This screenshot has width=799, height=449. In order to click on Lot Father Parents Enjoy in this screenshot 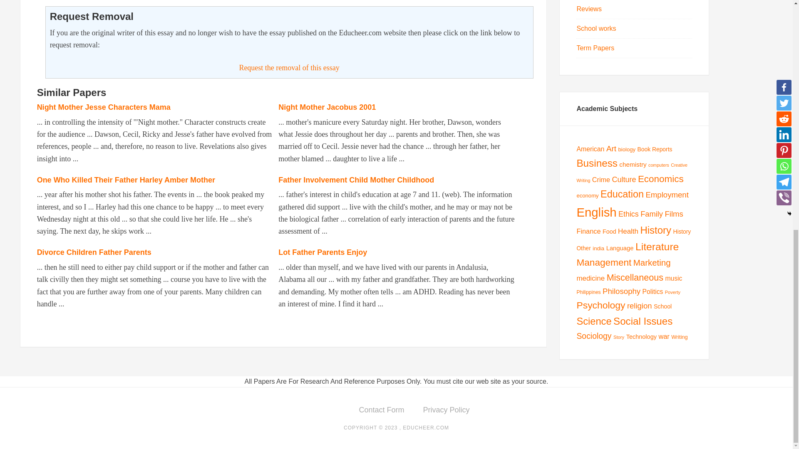, I will do `click(322, 252)`.